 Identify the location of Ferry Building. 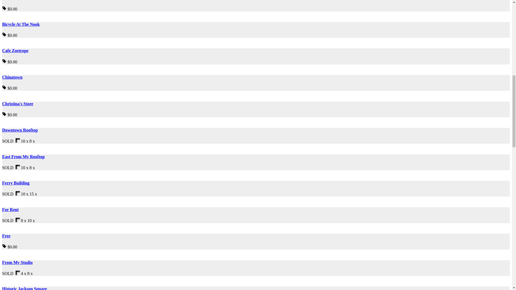
(16, 183).